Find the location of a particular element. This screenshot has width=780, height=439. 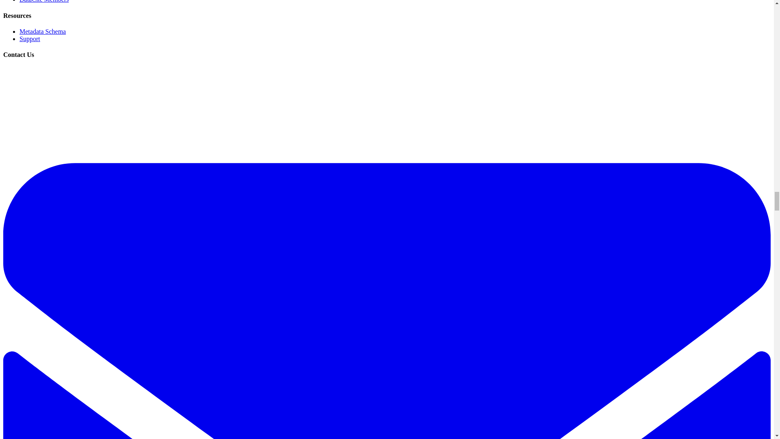

Metadata Schema is located at coordinates (42, 32).